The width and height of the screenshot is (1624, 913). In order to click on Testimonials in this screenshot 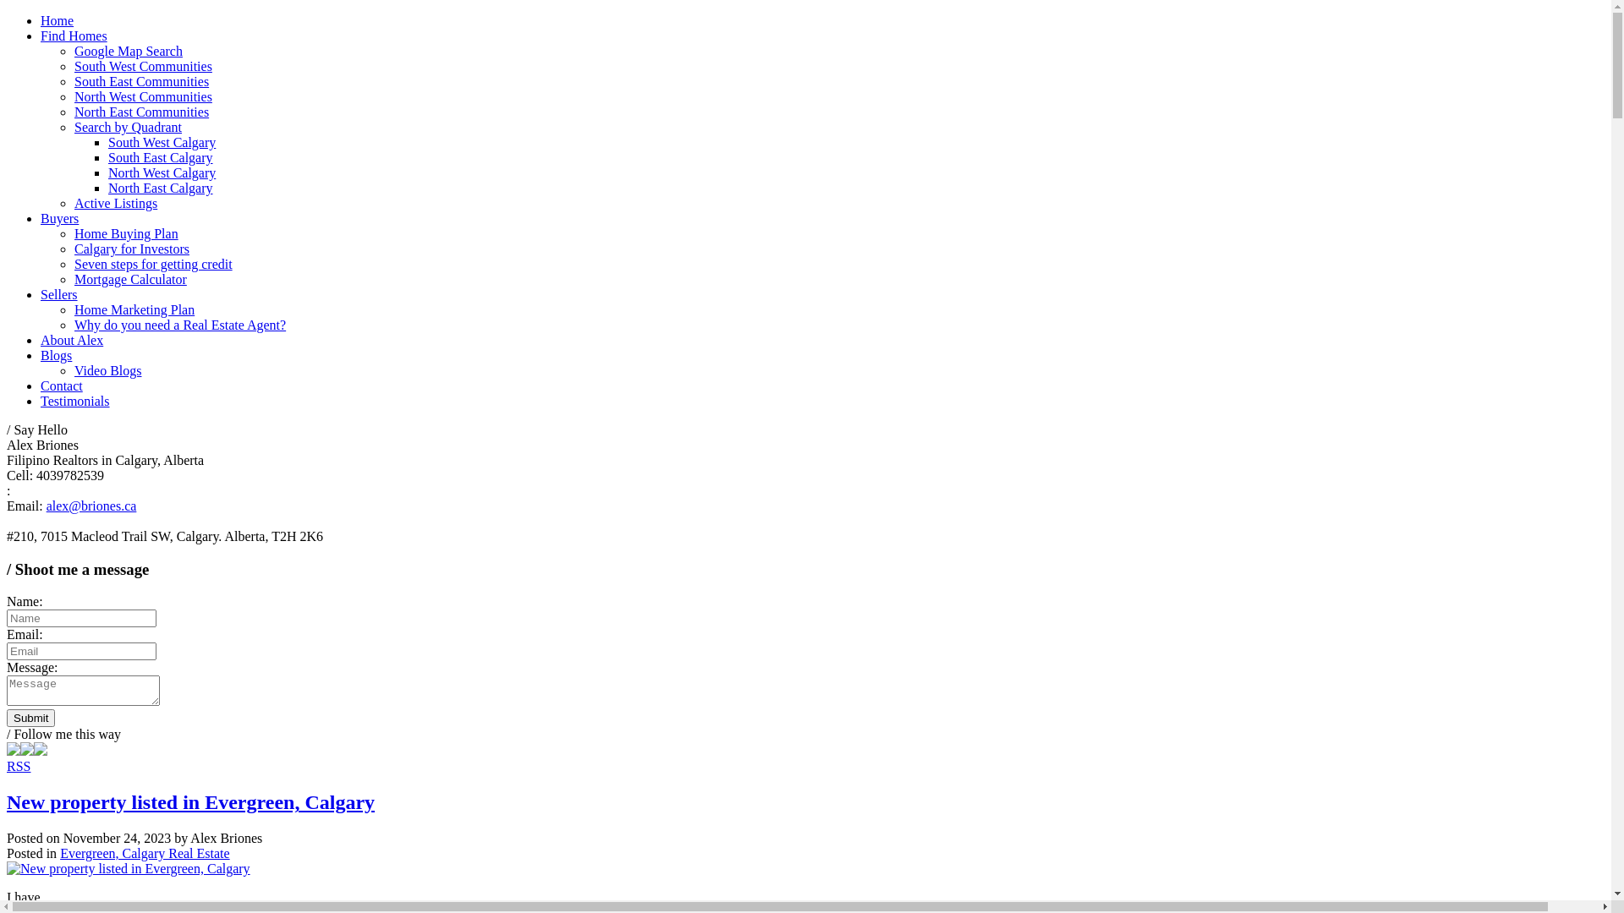, I will do `click(75, 401)`.